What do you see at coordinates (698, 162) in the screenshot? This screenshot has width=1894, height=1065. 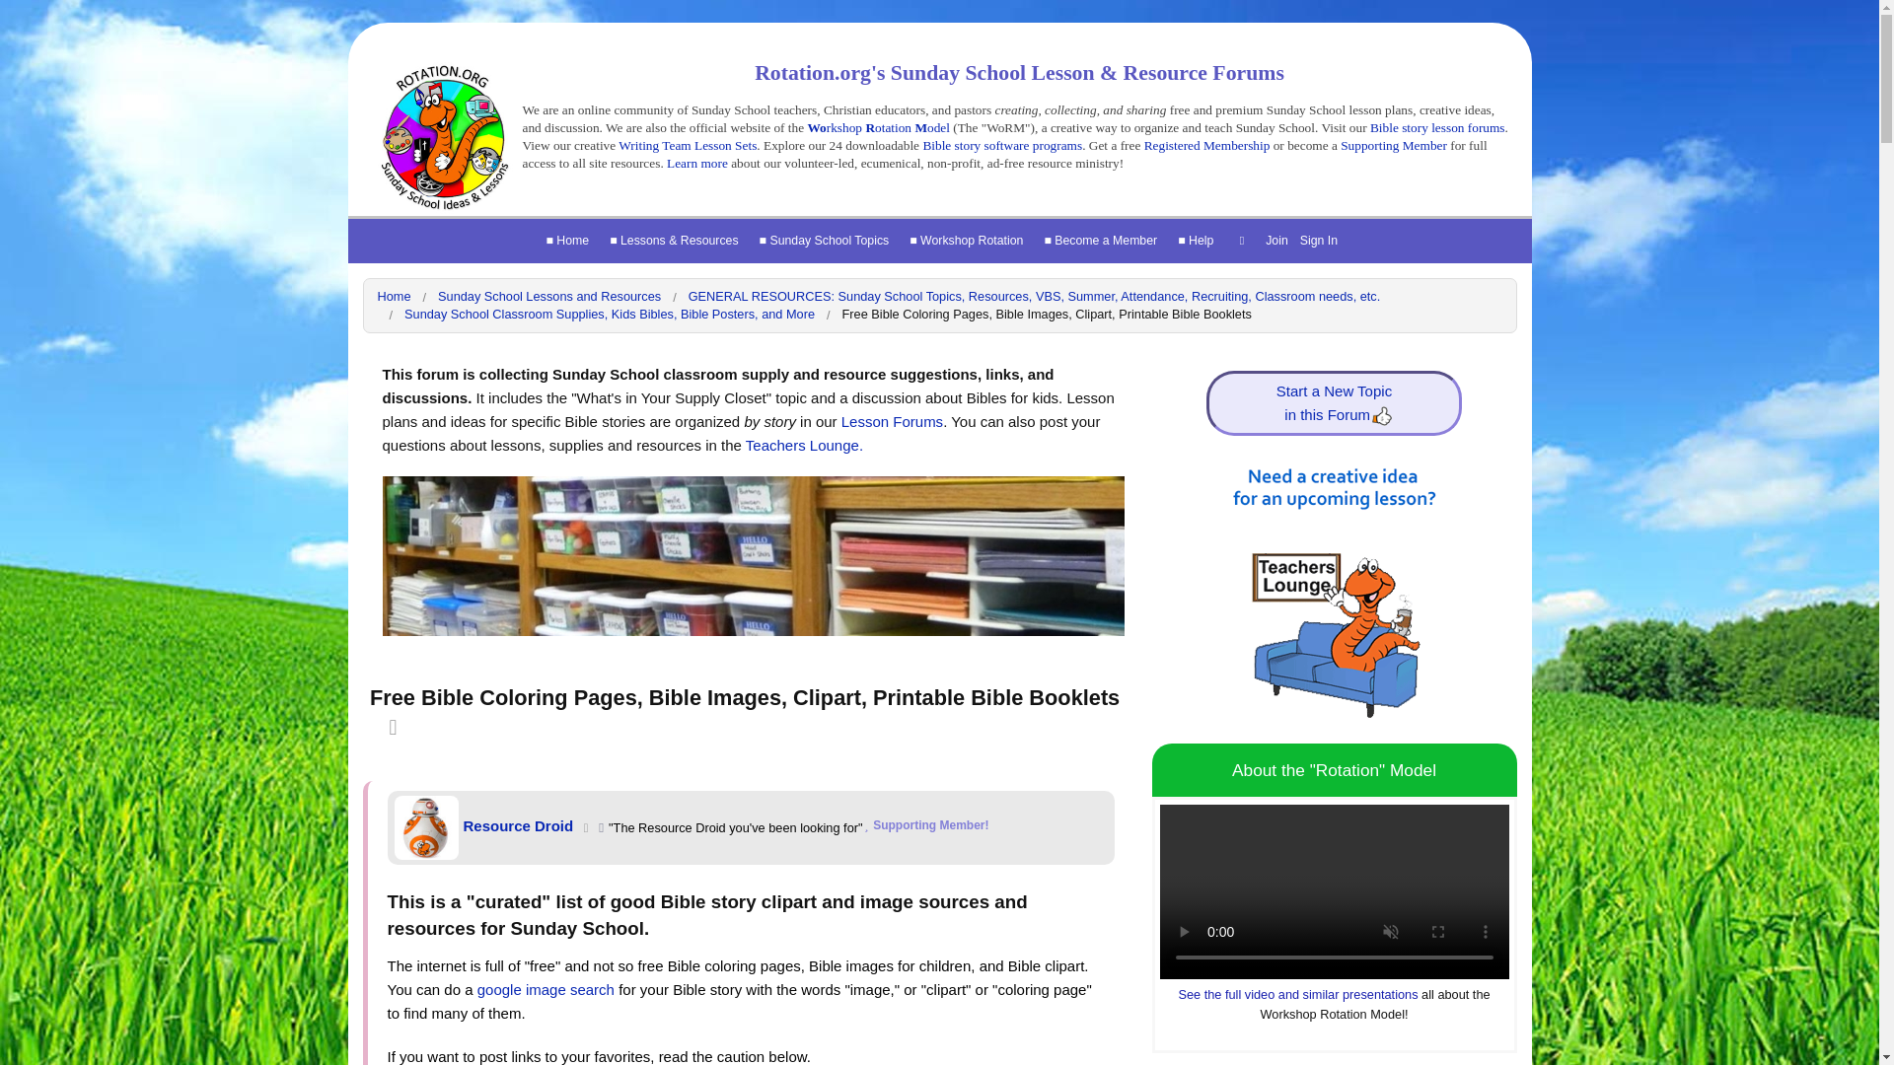 I see `Learn more` at bounding box center [698, 162].